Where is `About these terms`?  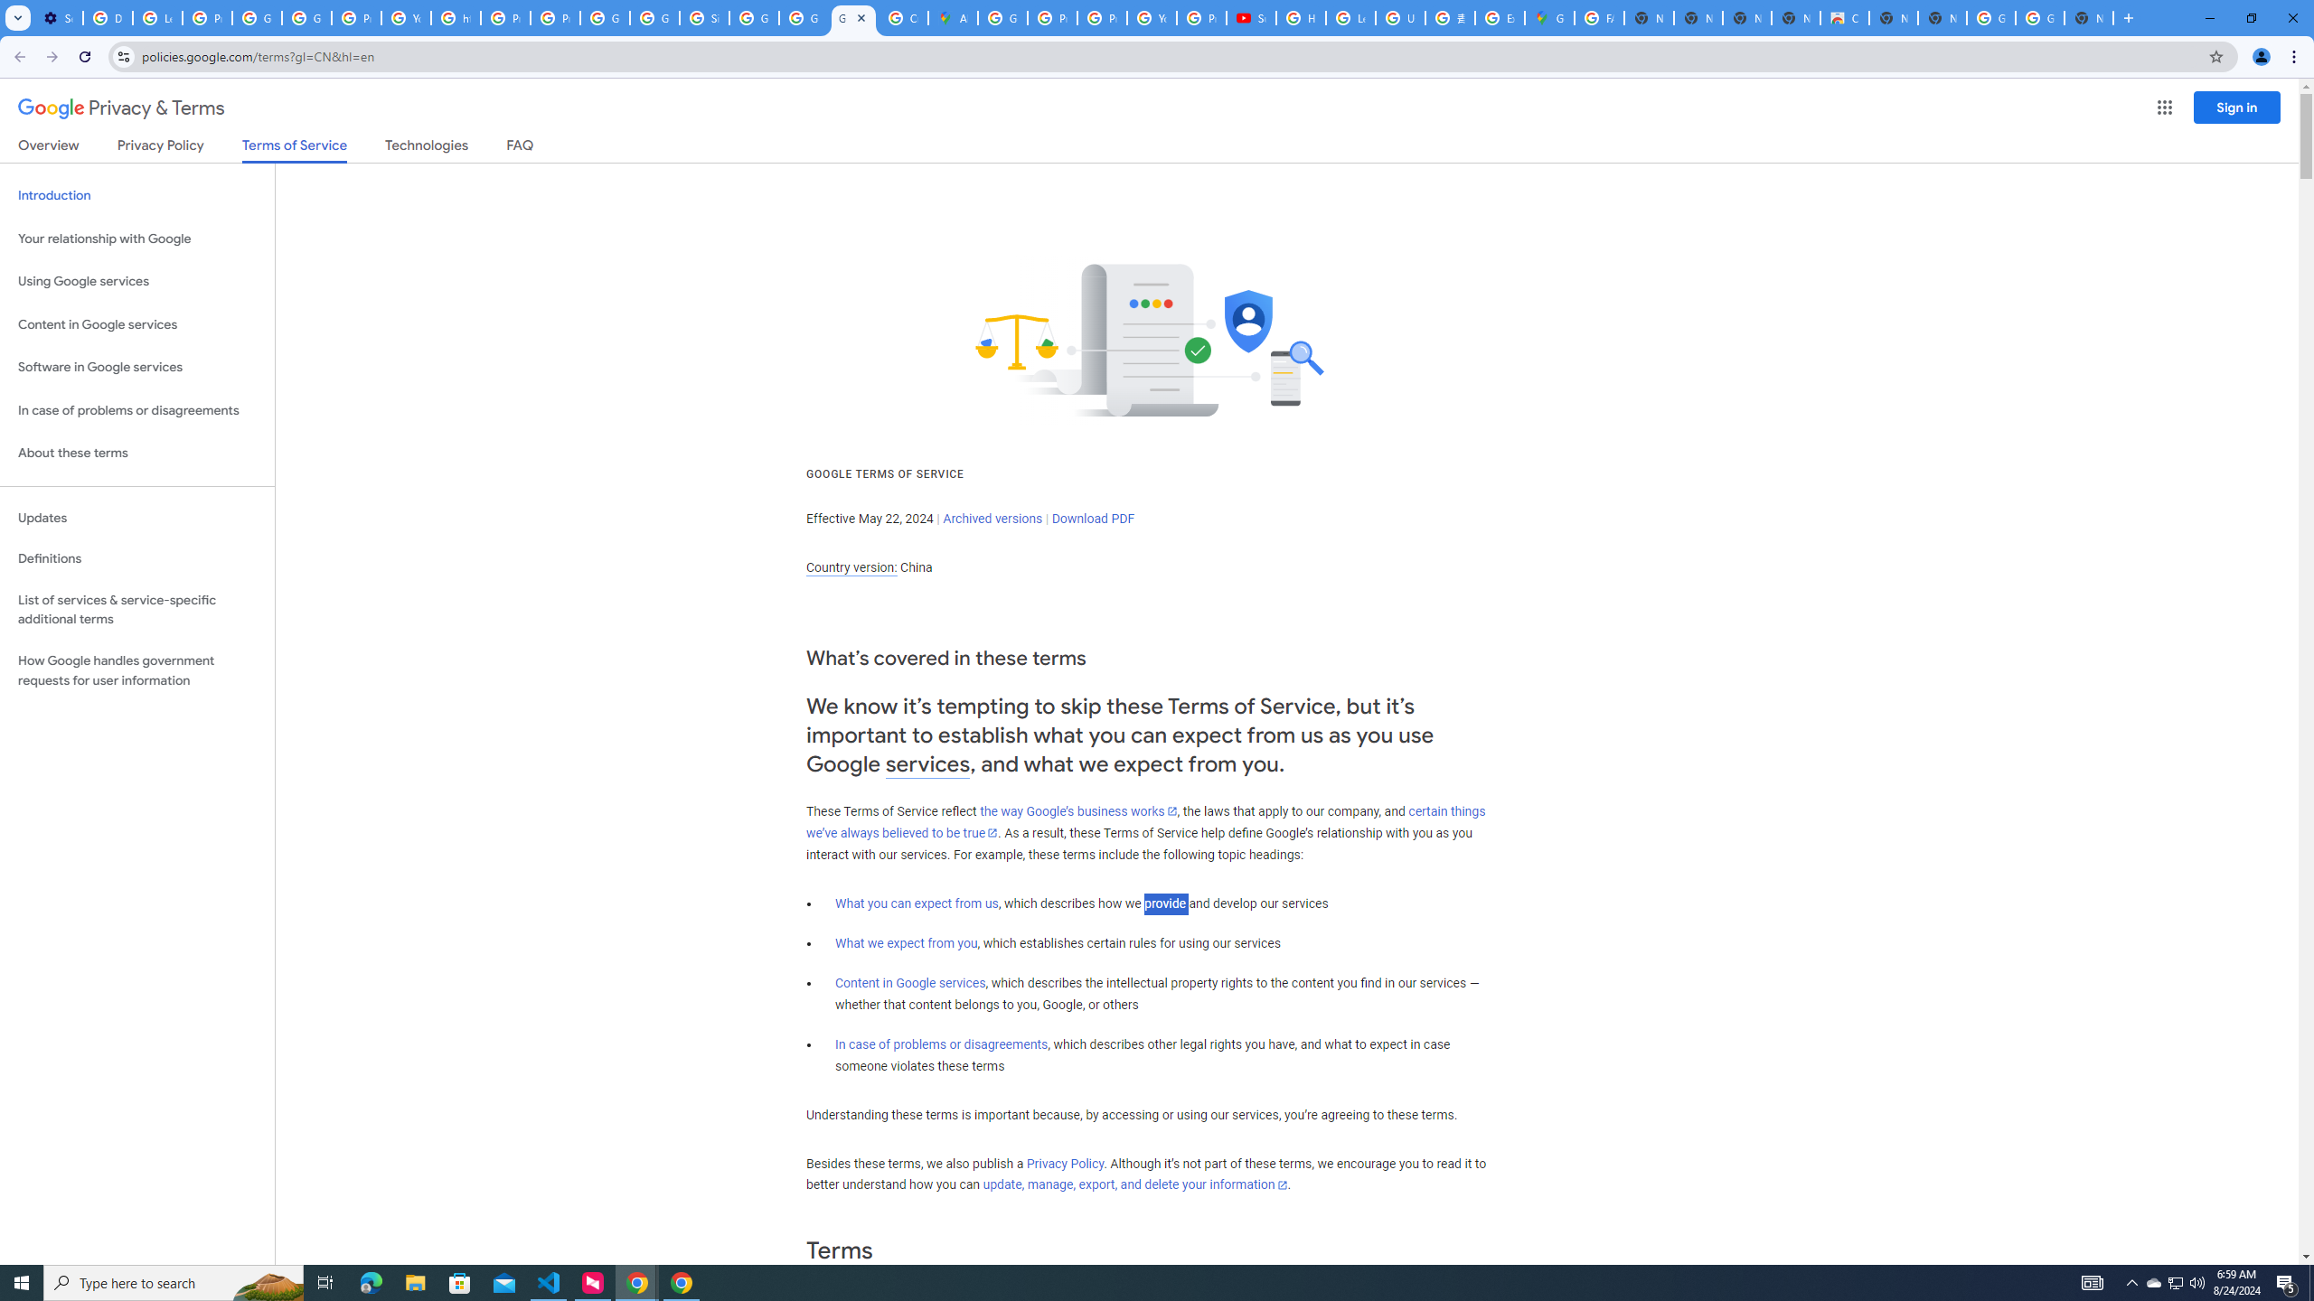
About these terms is located at coordinates (137, 454).